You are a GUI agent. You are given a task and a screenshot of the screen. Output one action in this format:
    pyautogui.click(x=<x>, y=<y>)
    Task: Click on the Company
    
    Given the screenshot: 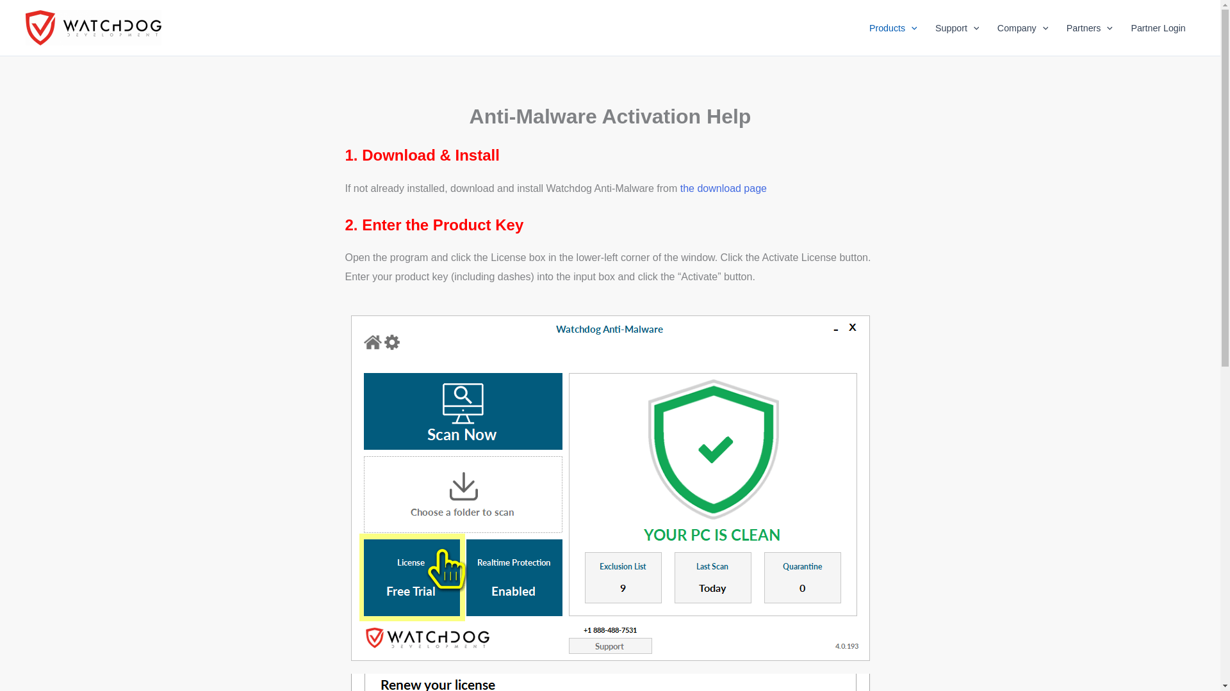 What is the action you would take?
    pyautogui.click(x=1023, y=28)
    